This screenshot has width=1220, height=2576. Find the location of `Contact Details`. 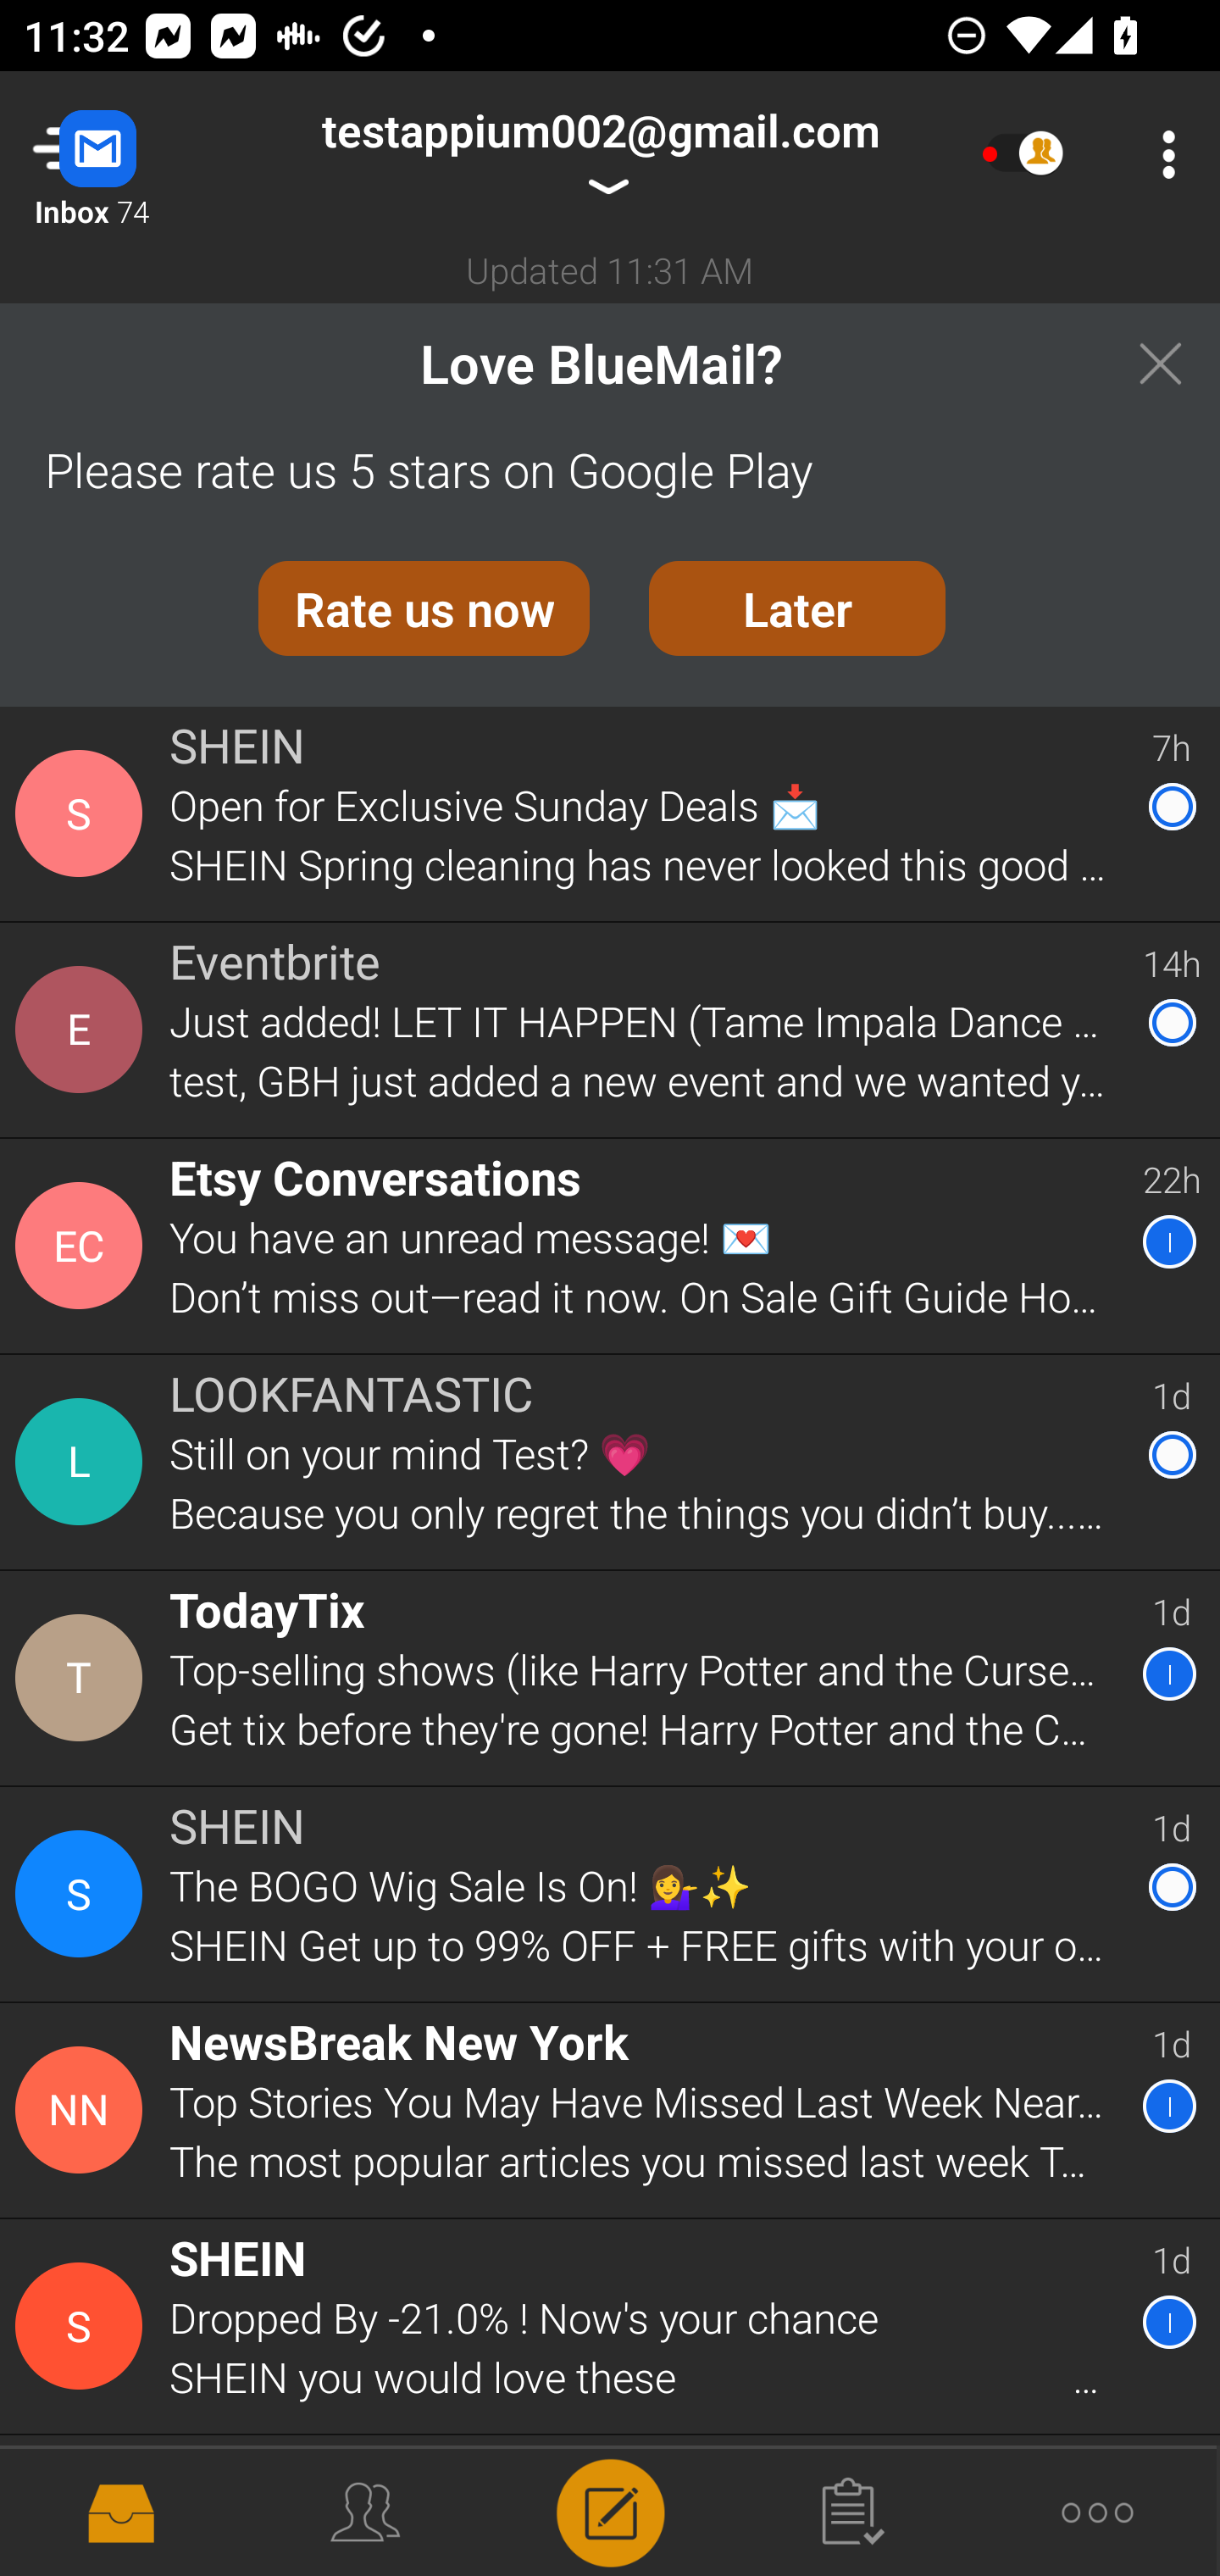

Contact Details is located at coordinates (83, 1029).